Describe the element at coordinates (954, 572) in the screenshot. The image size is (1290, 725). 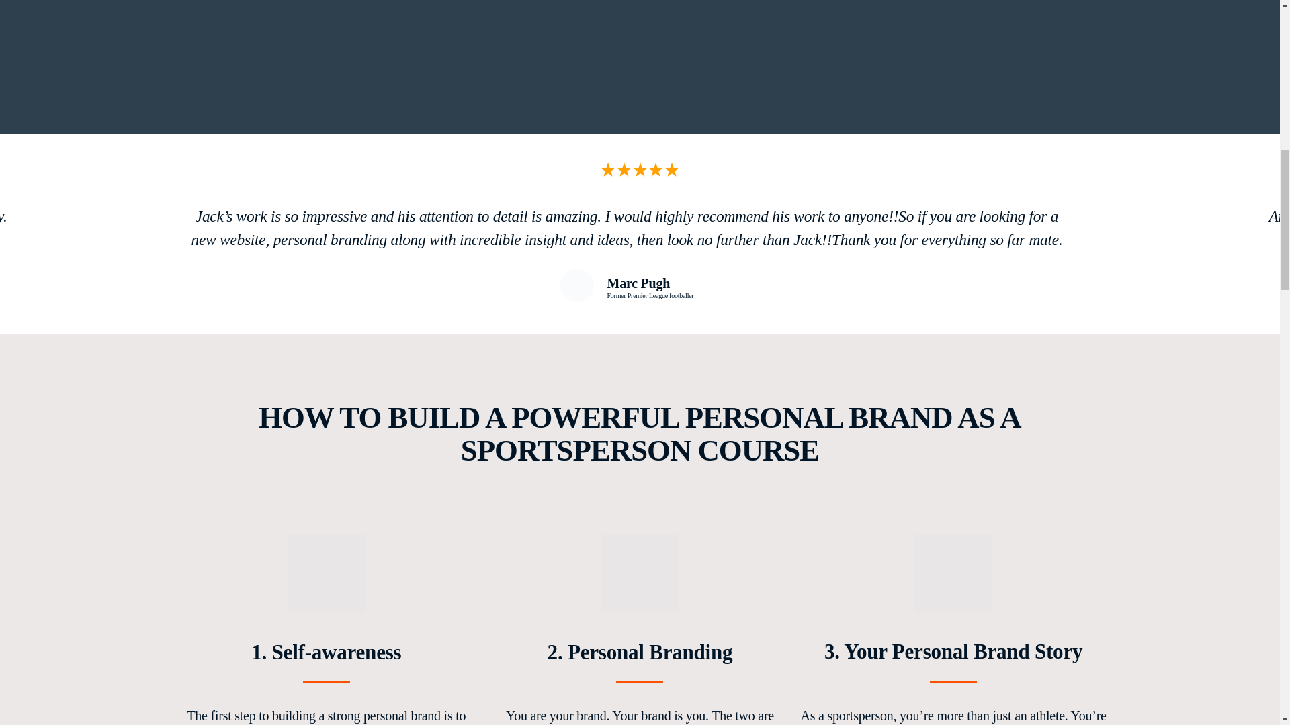
I see `FREE Mini Course 7` at that location.